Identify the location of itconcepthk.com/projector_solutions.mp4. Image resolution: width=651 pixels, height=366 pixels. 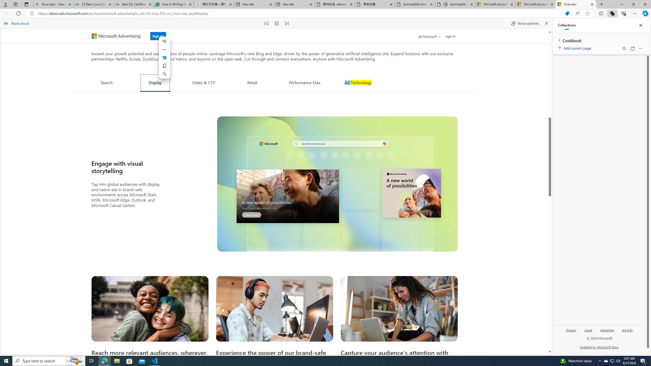
(415, 4).